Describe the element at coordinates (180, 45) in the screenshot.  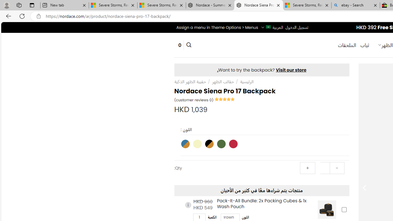
I see ` 0` at that location.